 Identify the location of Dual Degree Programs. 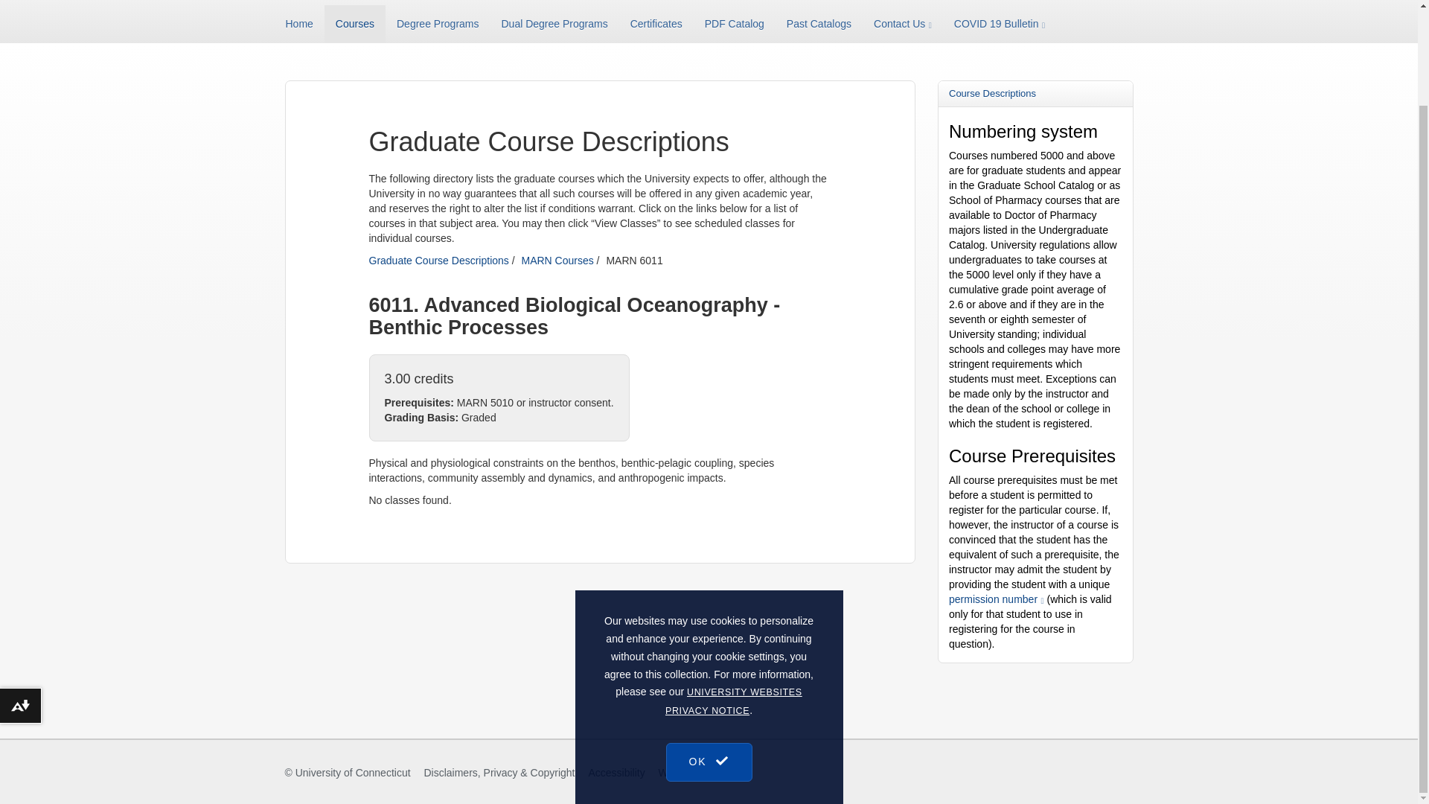
(554, 24).